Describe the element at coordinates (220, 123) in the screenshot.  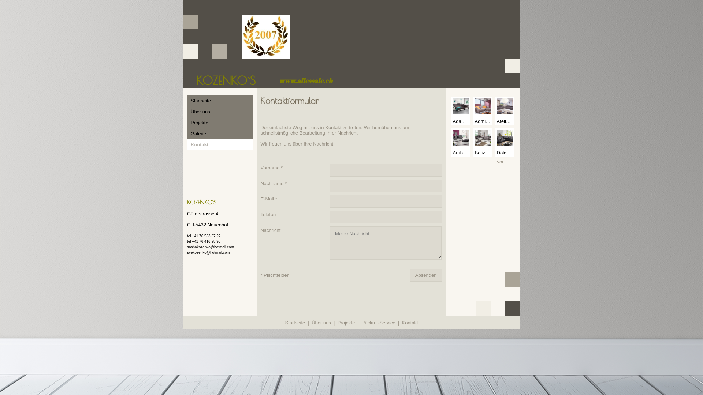
I see `Projekte` at that location.